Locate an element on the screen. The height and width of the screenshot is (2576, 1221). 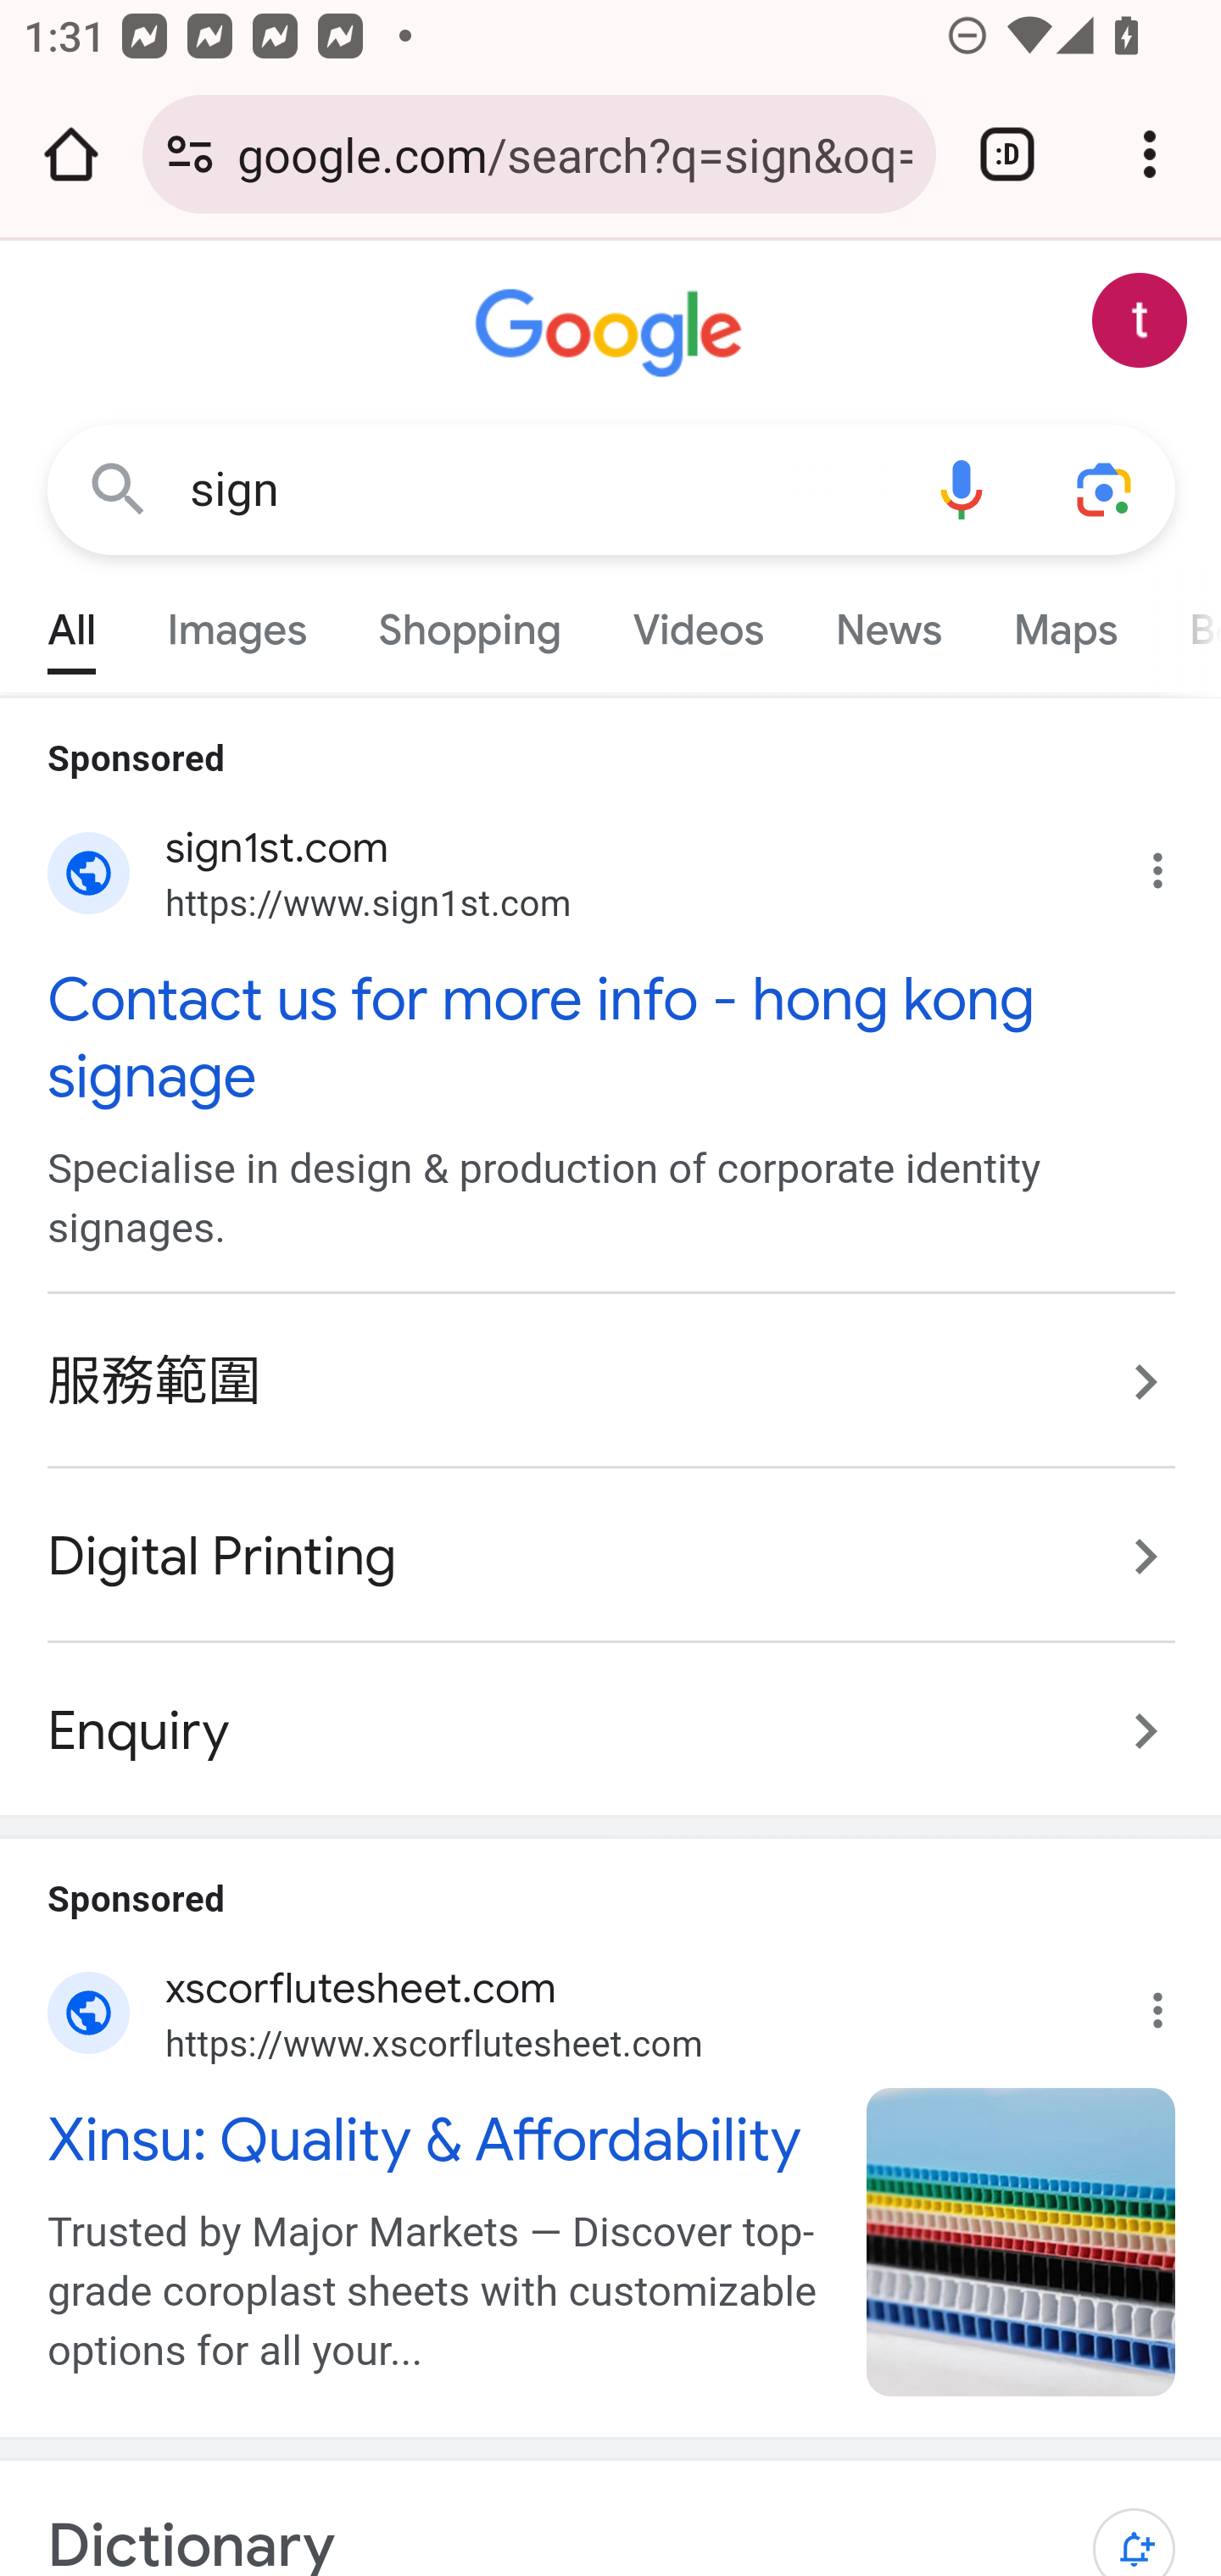
Google is located at coordinates (612, 334).